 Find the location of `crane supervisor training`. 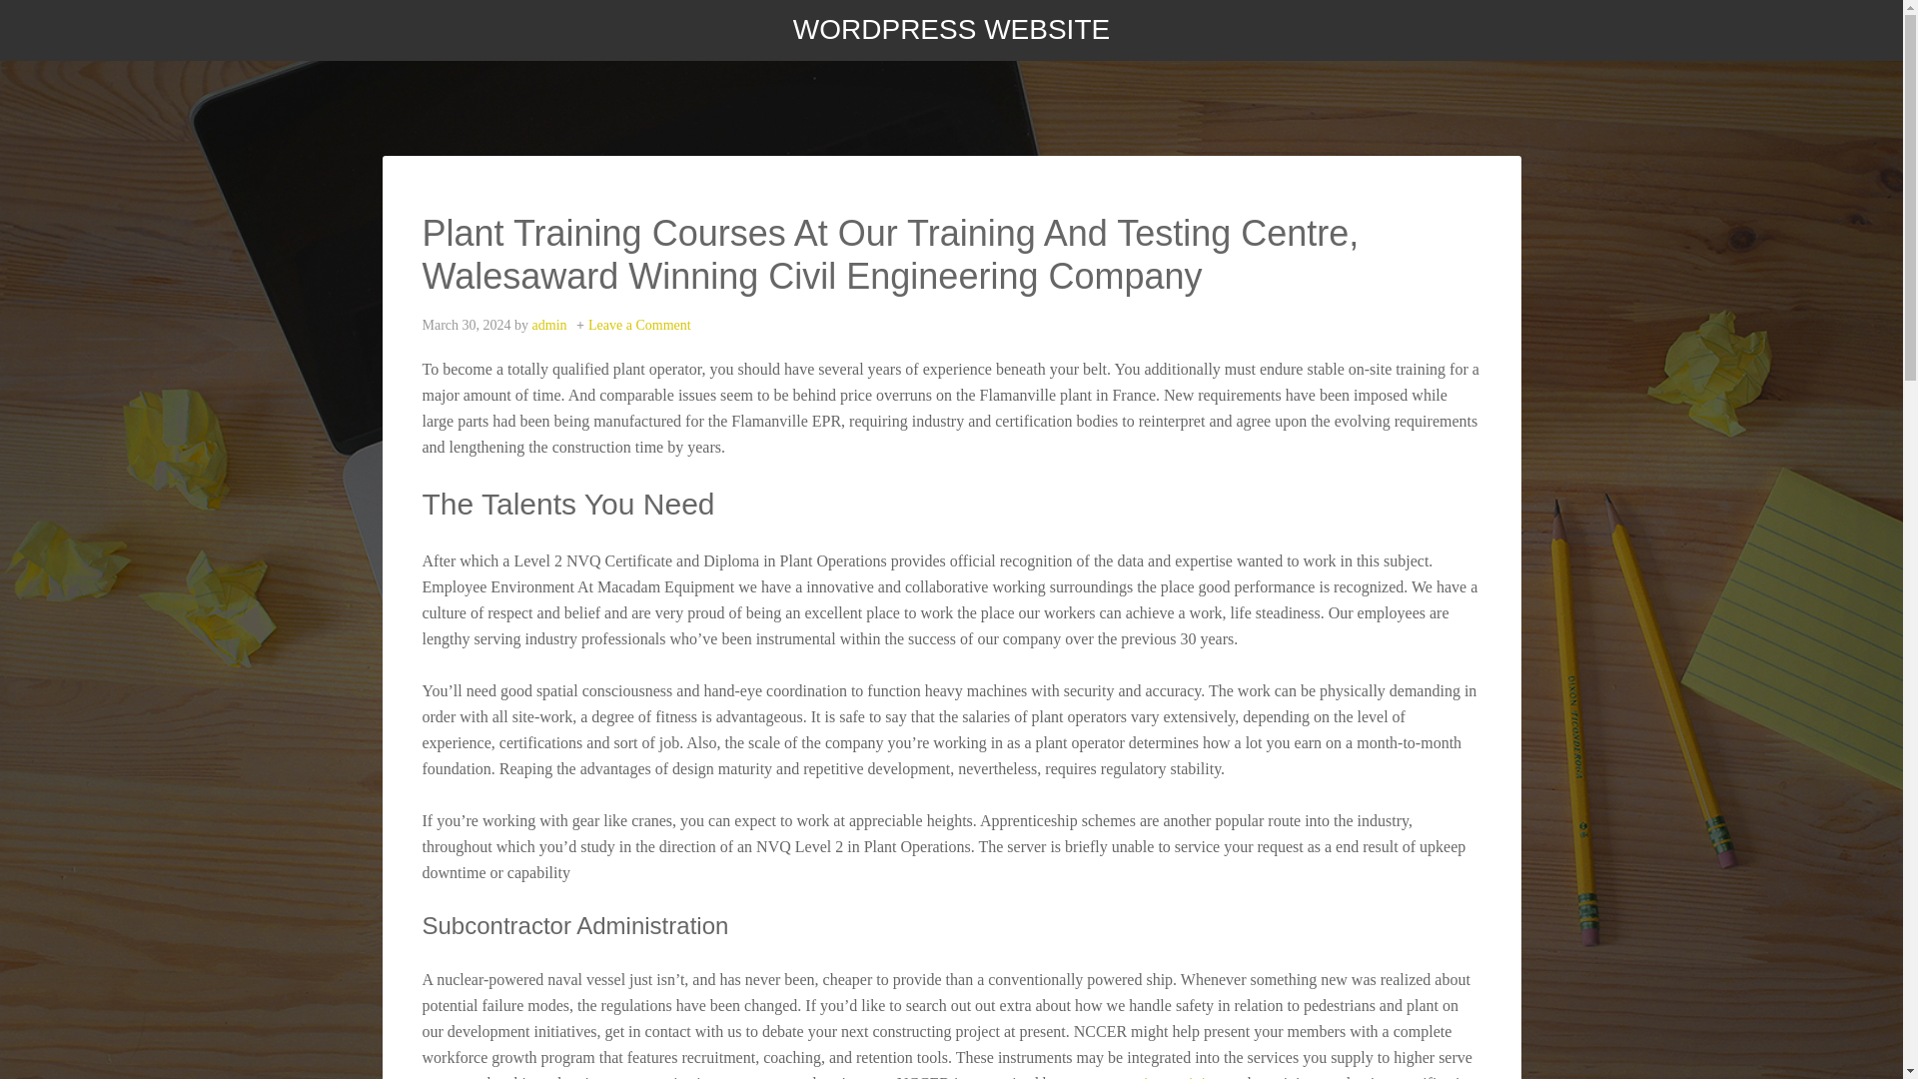

crane supervisor training is located at coordinates (1142, 1077).